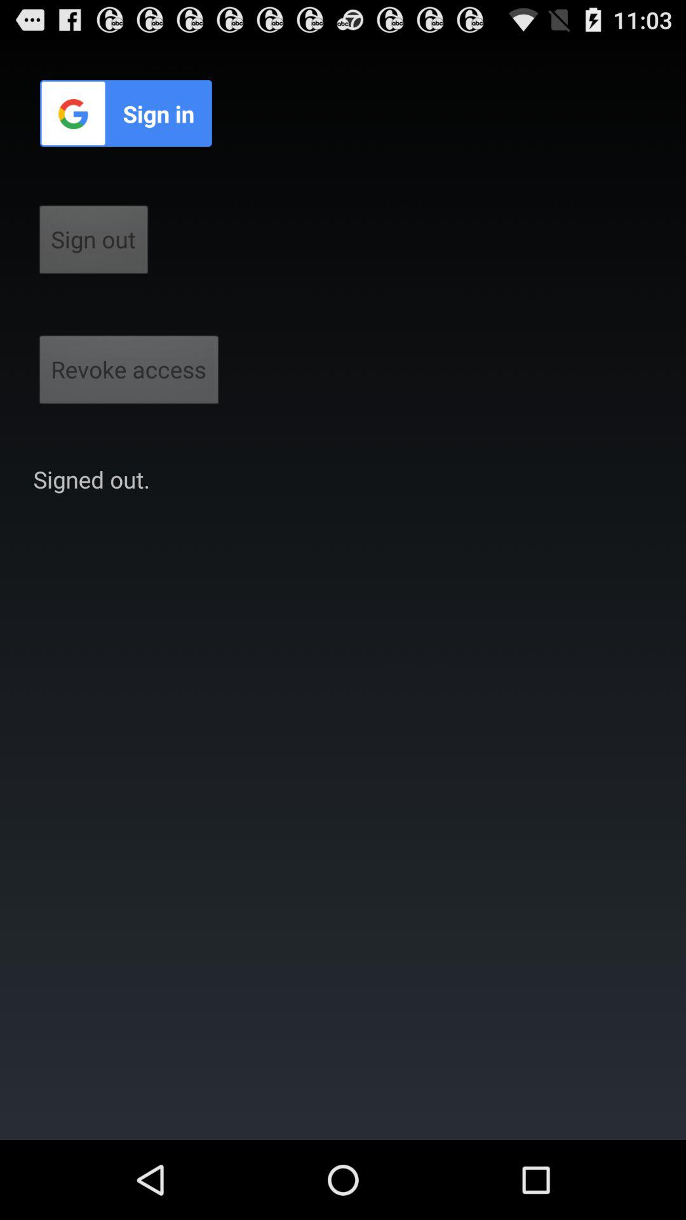  Describe the element at coordinates (126, 113) in the screenshot. I see `launch the item above sign out item` at that location.